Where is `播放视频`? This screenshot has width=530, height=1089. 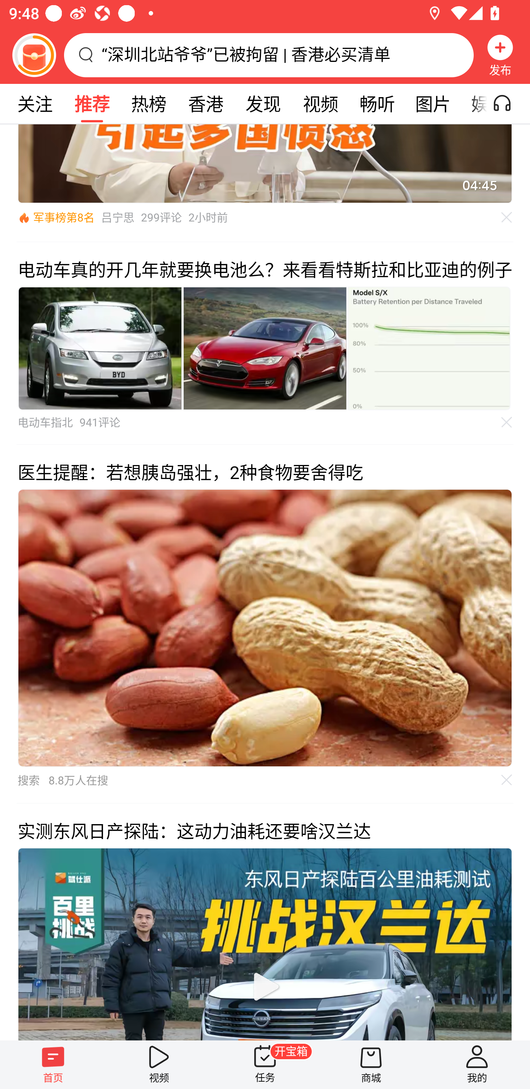 播放视频 is located at coordinates (265, 986).